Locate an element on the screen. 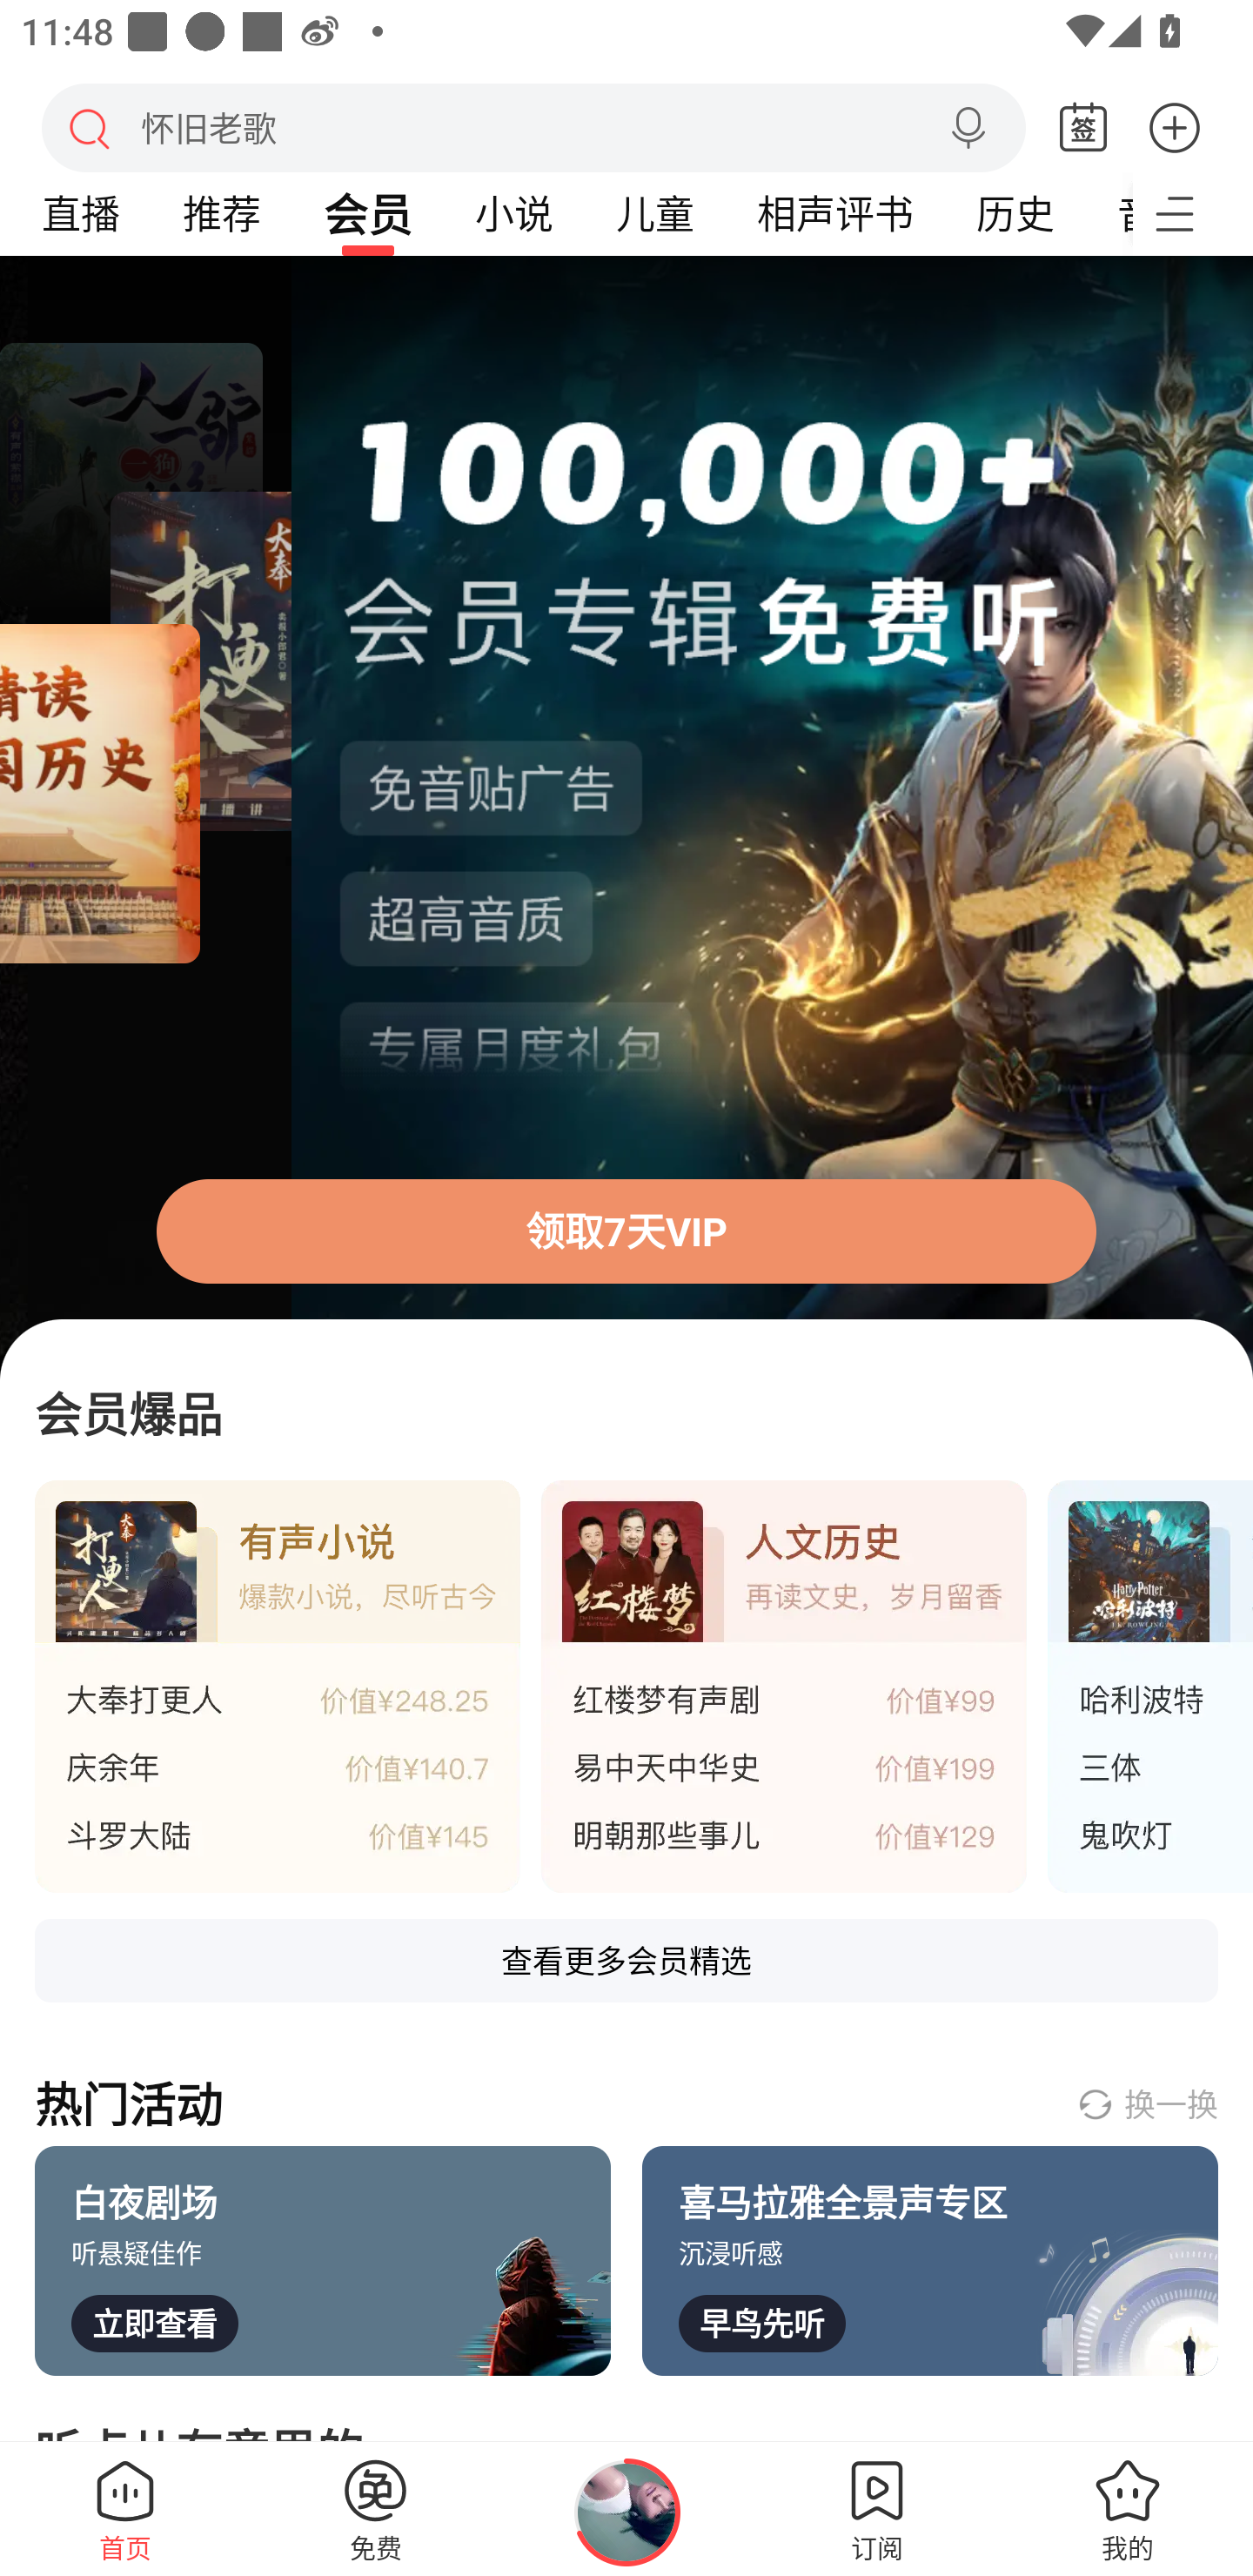 This screenshot has width=1253, height=2576. 领取7天VIP is located at coordinates (626, 818).